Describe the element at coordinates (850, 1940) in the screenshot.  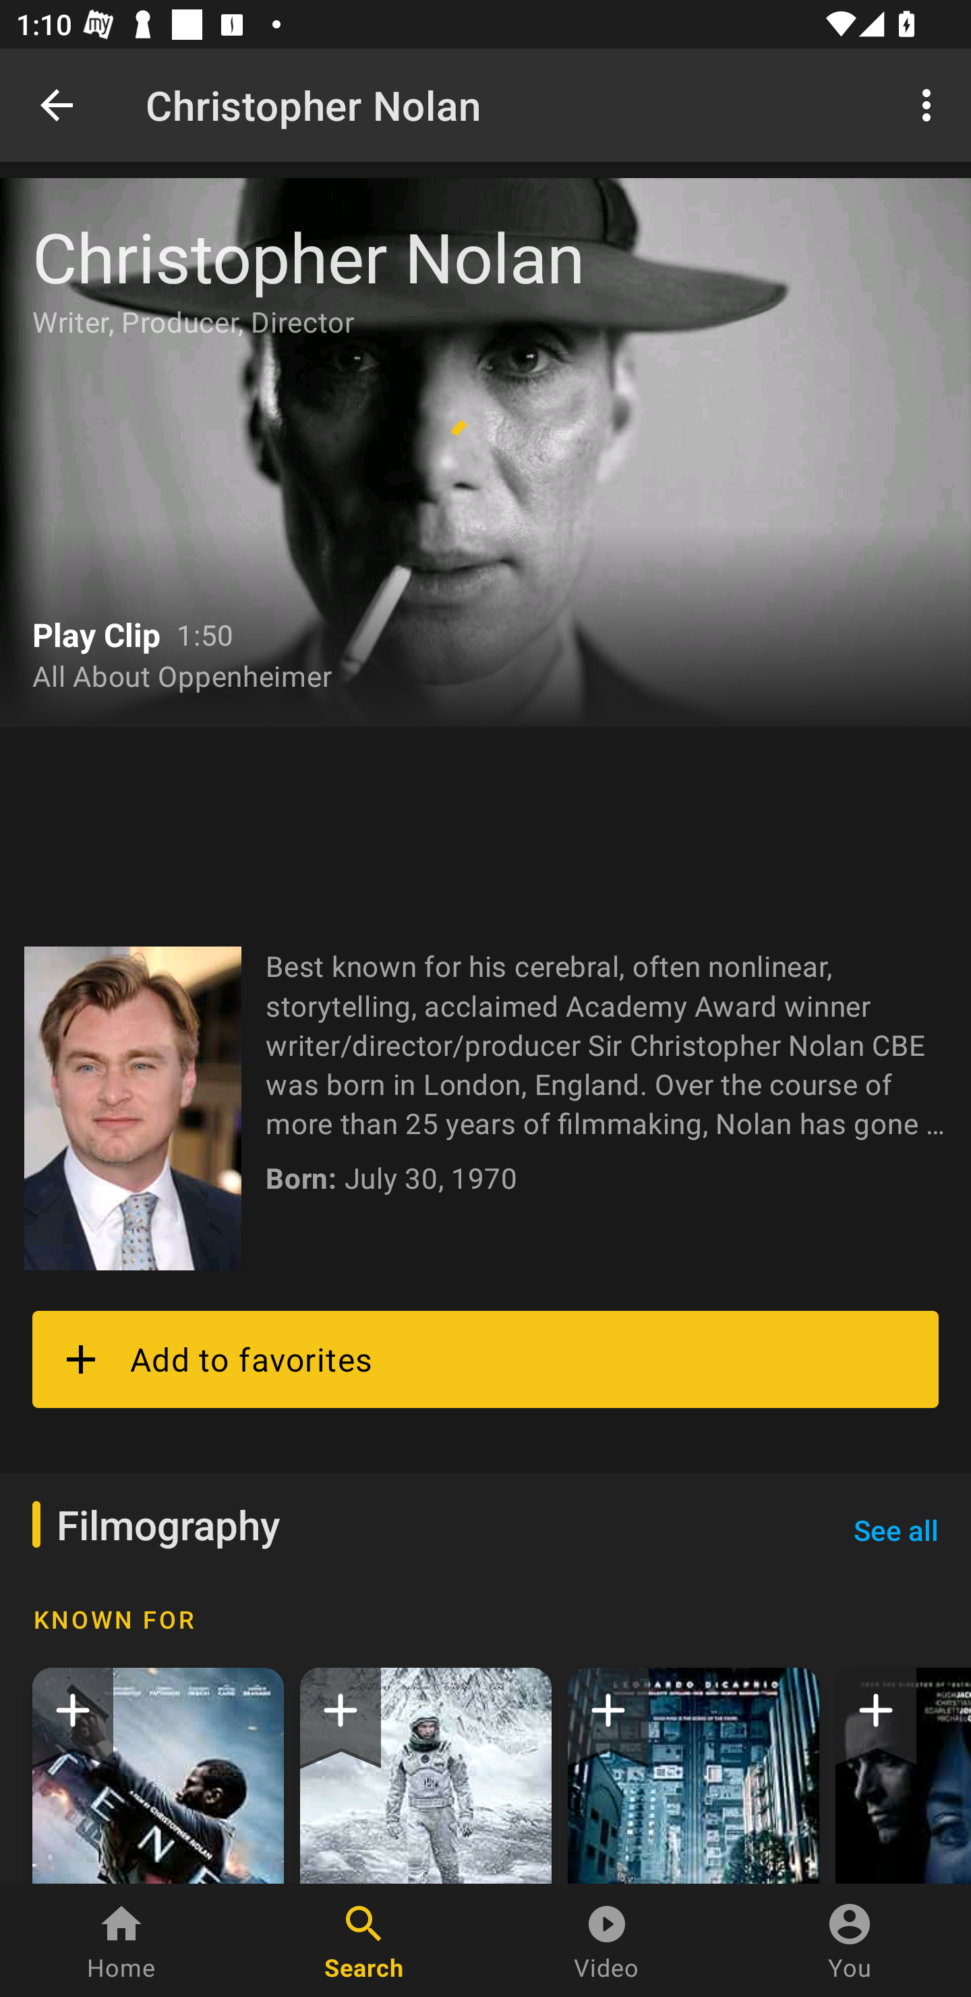
I see `You` at that location.